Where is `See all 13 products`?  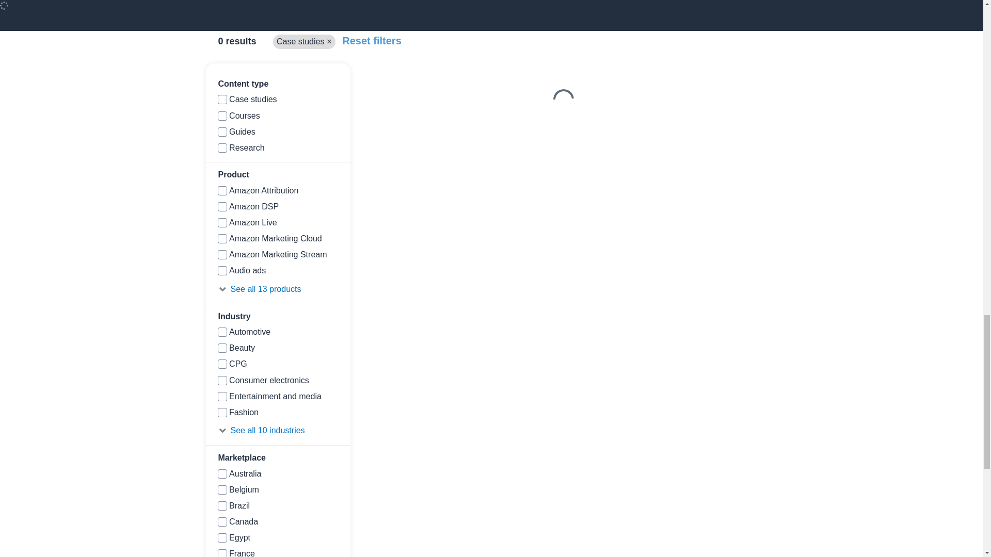 See all 13 products is located at coordinates (278, 289).